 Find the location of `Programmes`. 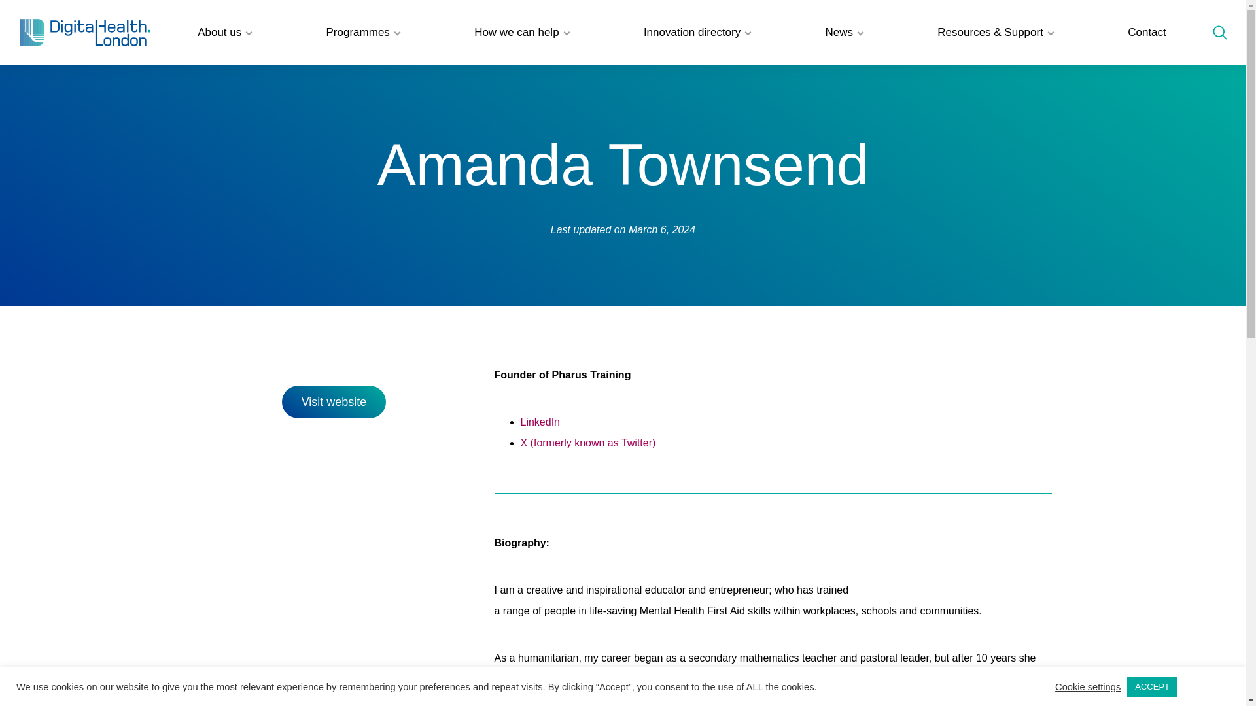

Programmes is located at coordinates (362, 33).